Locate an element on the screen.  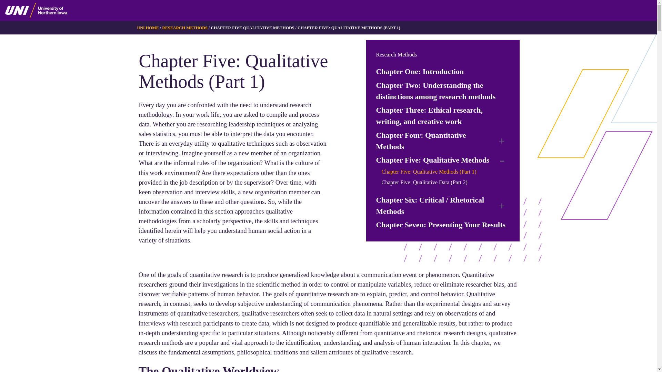
Chapter One: Introduction is located at coordinates (420, 71).